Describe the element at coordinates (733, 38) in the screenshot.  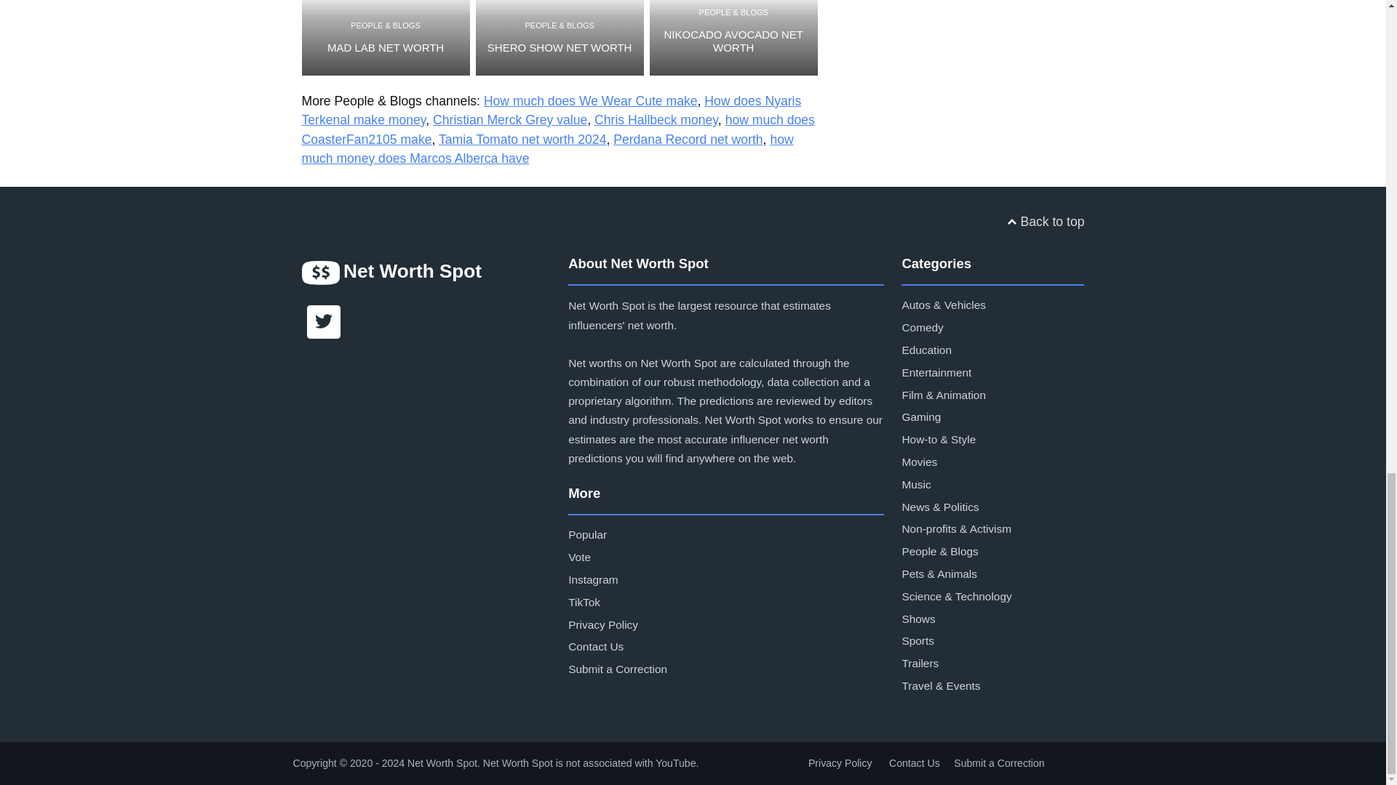
I see `Nikocado Avocado Net Worth` at that location.